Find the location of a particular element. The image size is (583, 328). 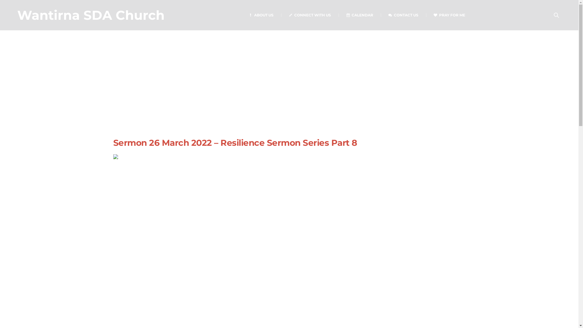

Home is located at coordinates (219, 109).